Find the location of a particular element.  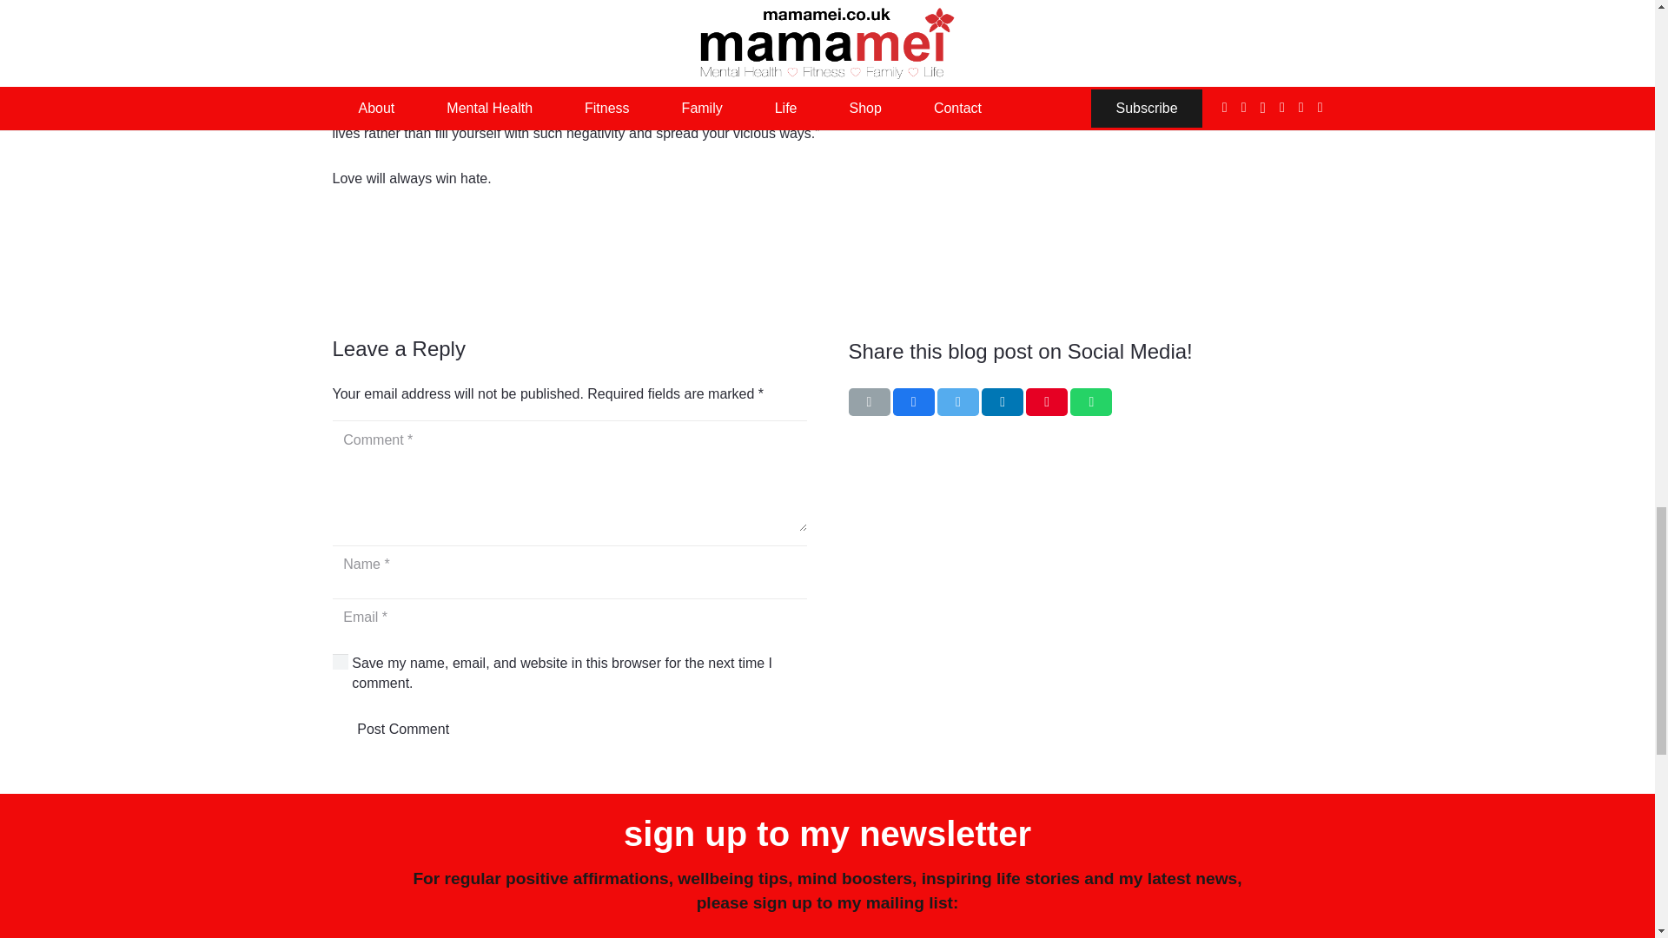

Share this is located at coordinates (1091, 402).